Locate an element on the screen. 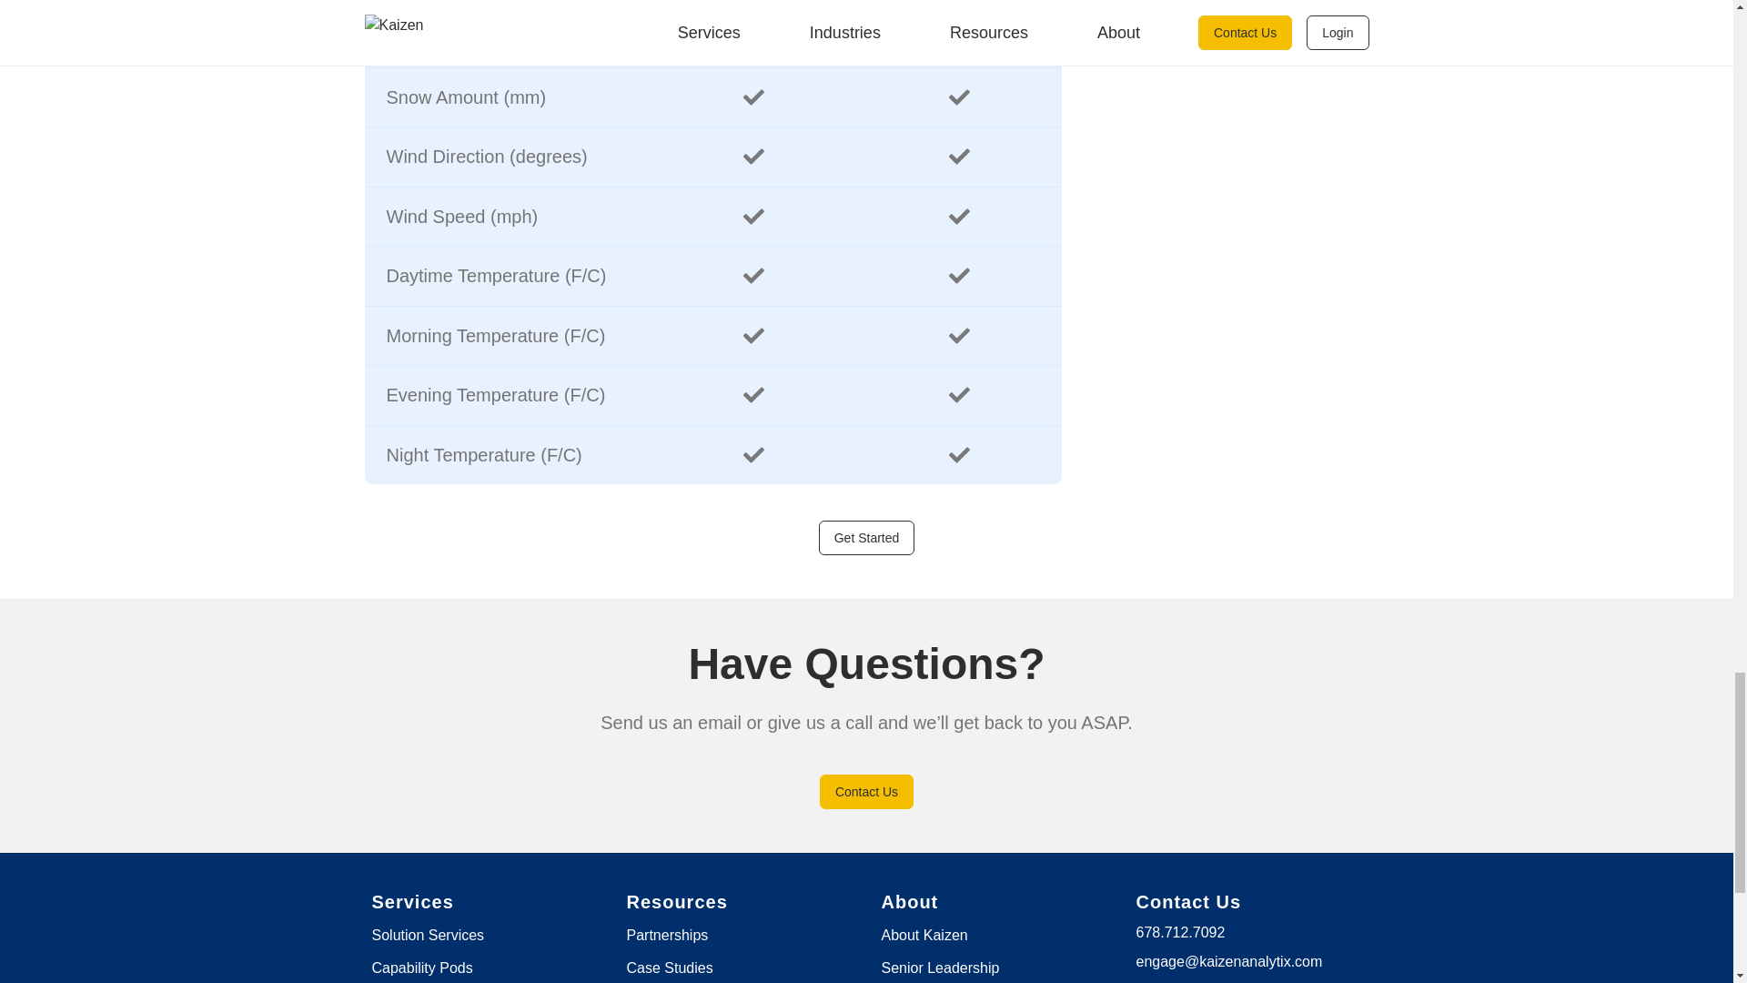 This screenshot has width=1747, height=983. Contact Us is located at coordinates (866, 790).